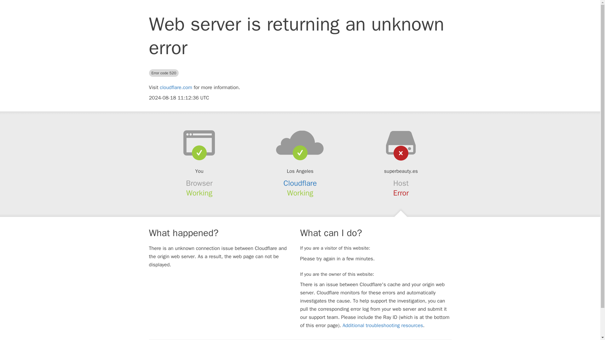 Image resolution: width=605 pixels, height=340 pixels. What do you see at coordinates (300, 183) in the screenshot?
I see `Cloudflare` at bounding box center [300, 183].